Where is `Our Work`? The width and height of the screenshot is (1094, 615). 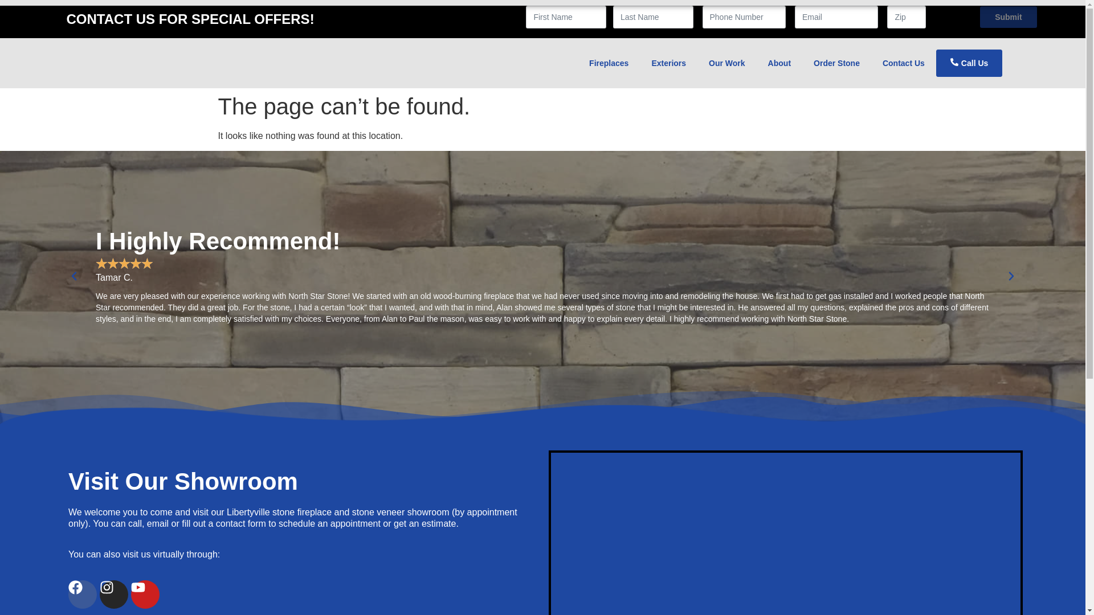
Our Work is located at coordinates (727, 63).